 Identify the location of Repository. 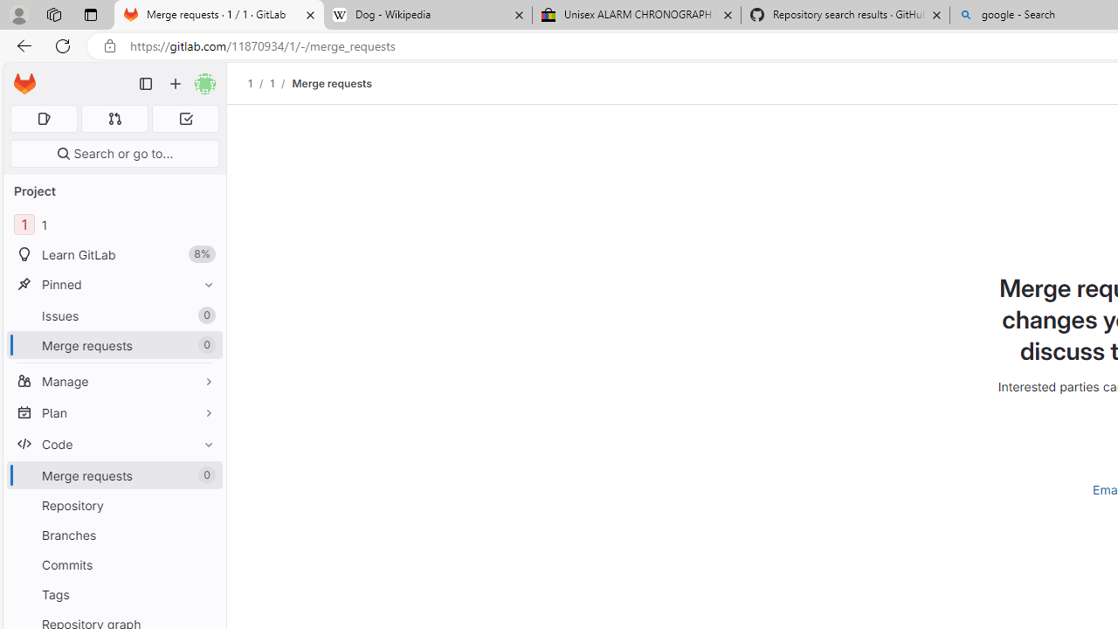
(114, 505).